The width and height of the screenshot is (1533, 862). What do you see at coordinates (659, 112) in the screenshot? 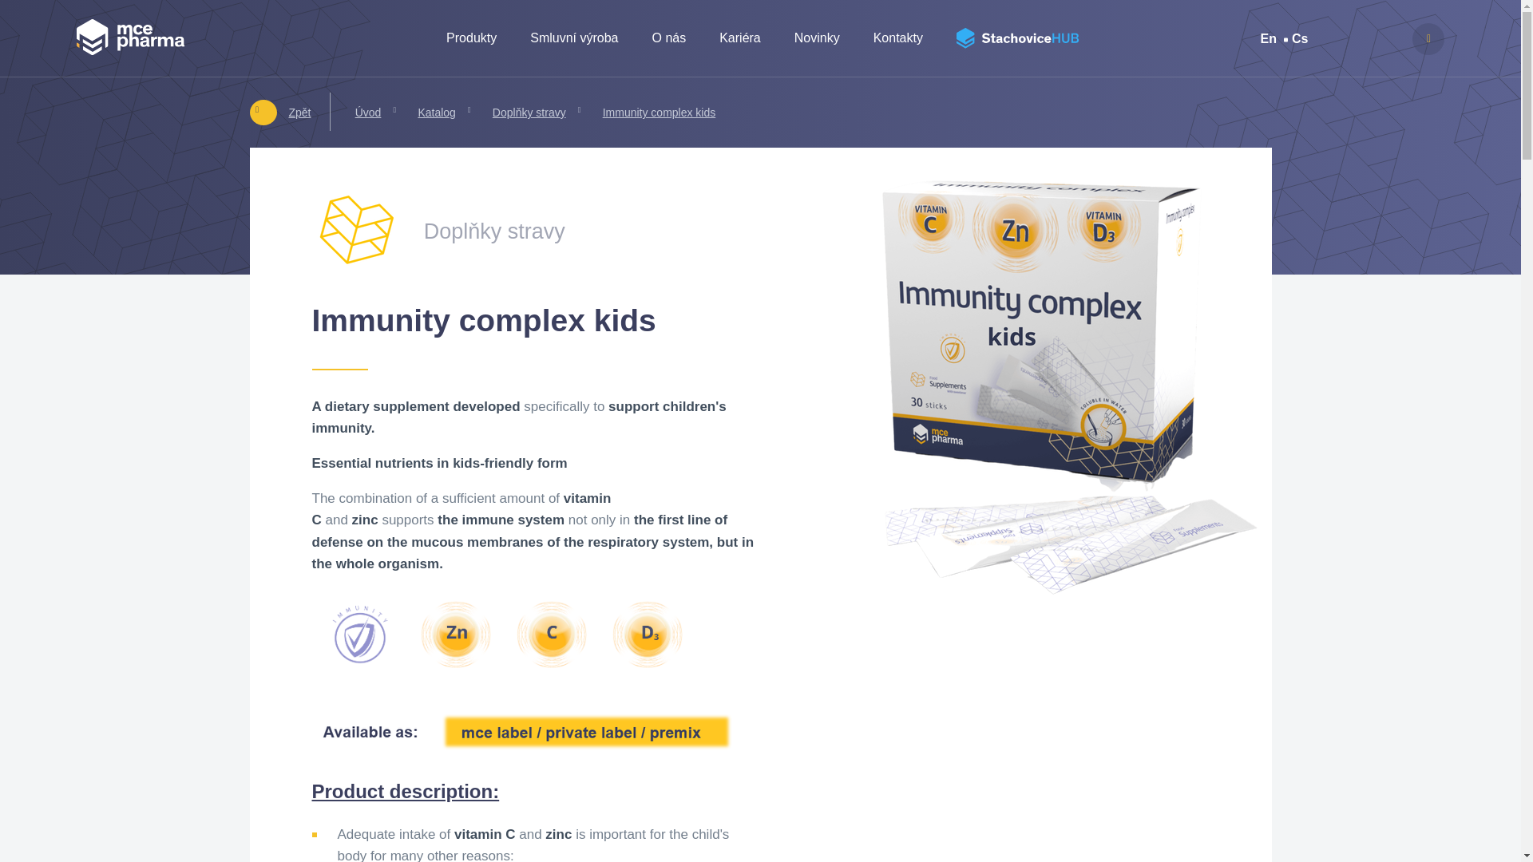
I see `Immunity complex kids` at bounding box center [659, 112].